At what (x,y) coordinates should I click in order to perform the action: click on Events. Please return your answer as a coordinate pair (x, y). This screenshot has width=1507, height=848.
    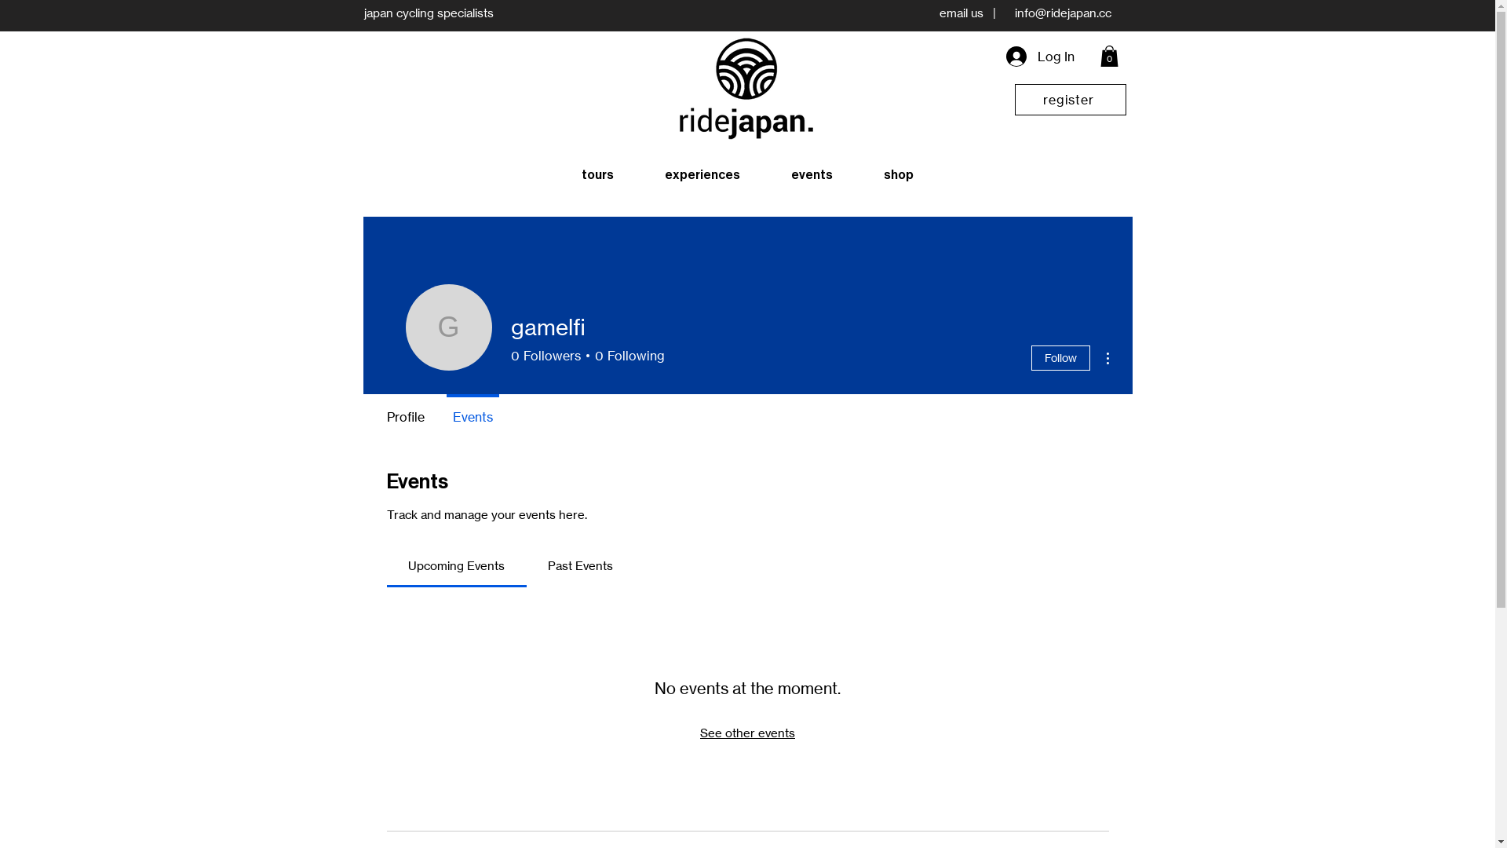
    Looking at the image, I should click on (473, 410).